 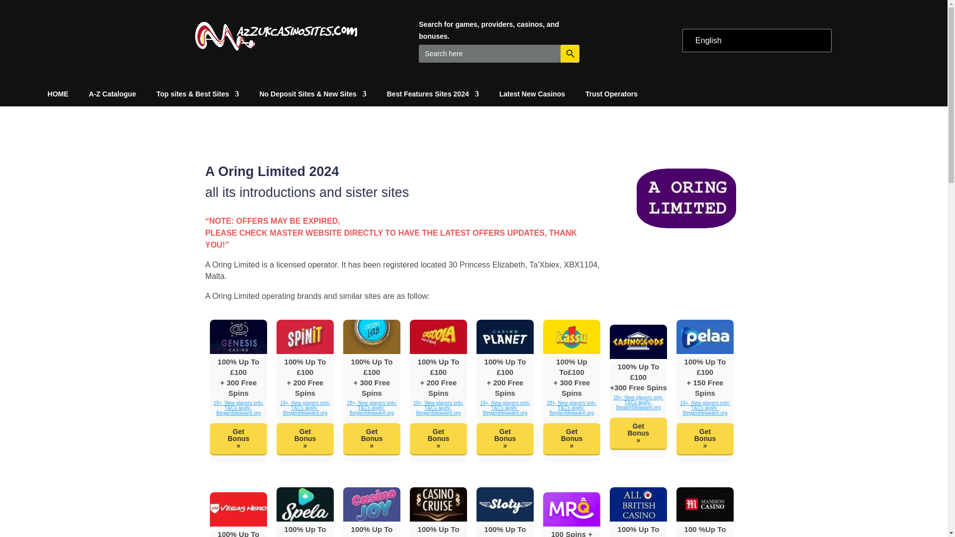 I want to click on Trust Operators, so click(x=611, y=96).